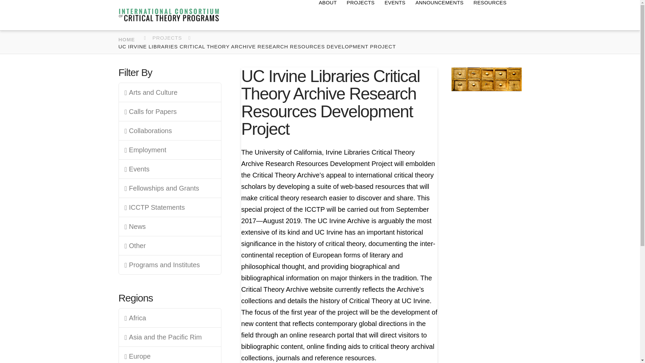 This screenshot has height=363, width=645. I want to click on HOME, so click(129, 38).